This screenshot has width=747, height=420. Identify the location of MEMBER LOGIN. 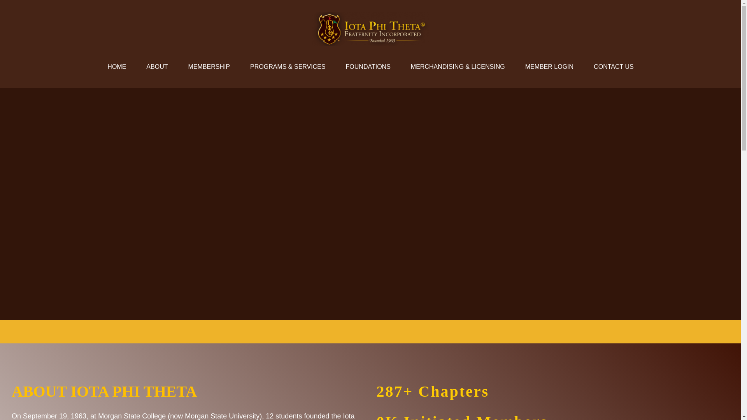
(549, 66).